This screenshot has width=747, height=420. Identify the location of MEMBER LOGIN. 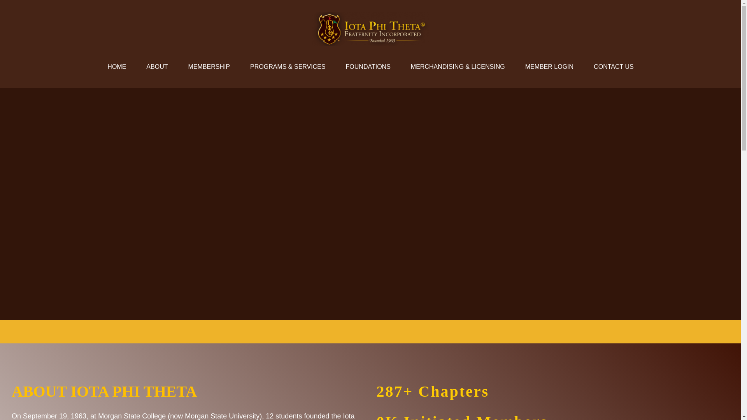
(549, 66).